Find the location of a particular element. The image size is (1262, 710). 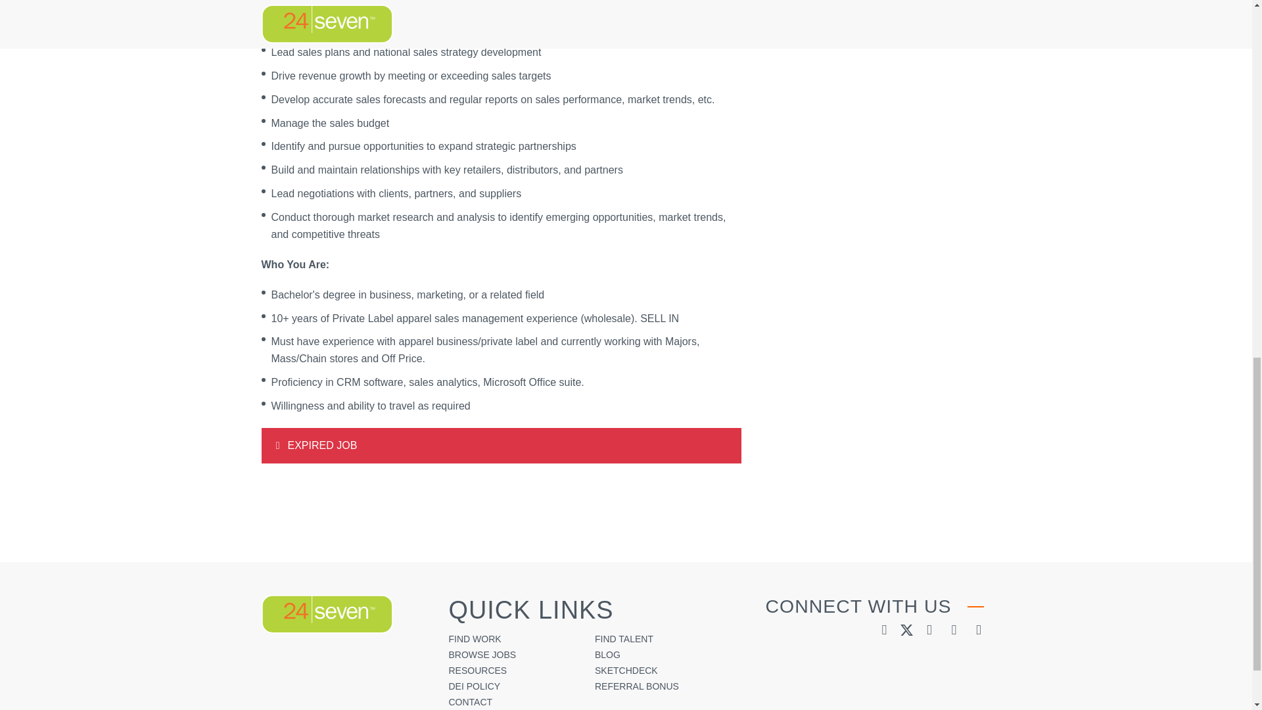

FIND WORK is located at coordinates (475, 639).